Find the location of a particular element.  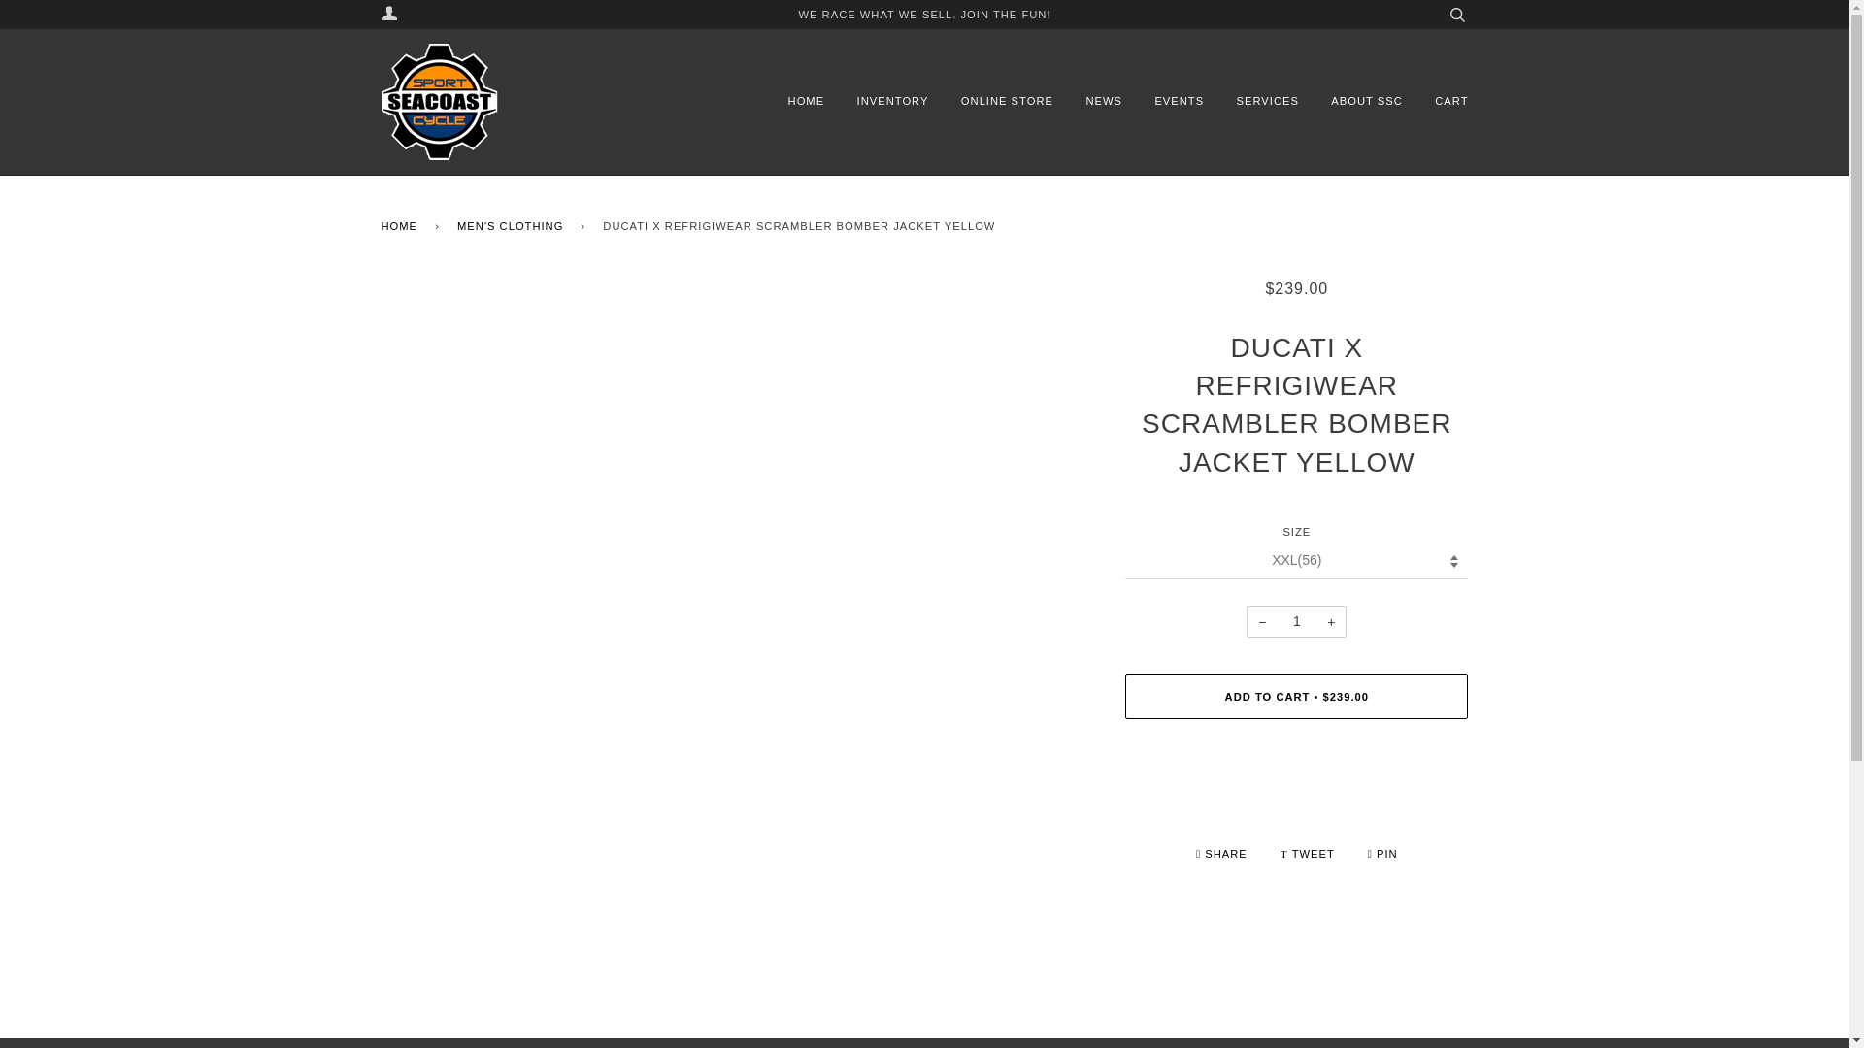

NEWS is located at coordinates (1089, 101).